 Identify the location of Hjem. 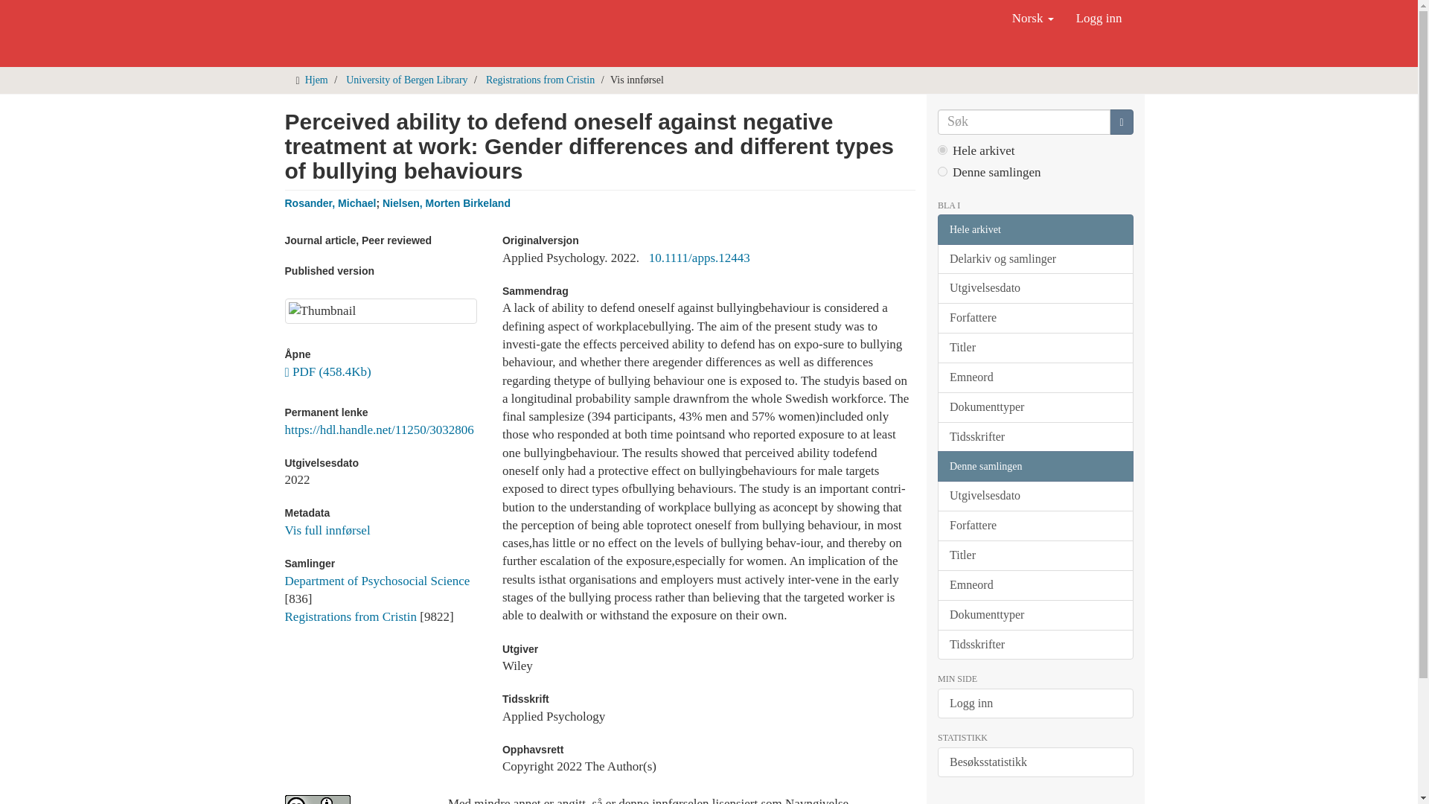
(317, 80).